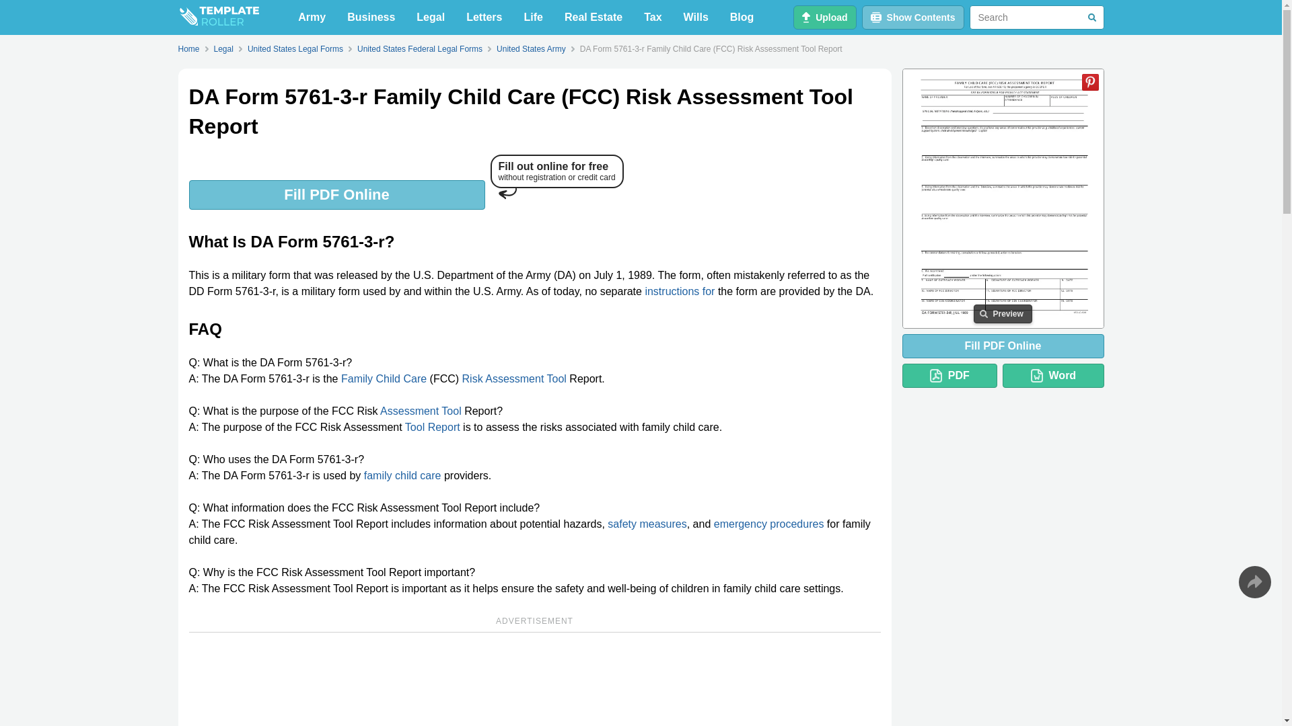 This screenshot has height=726, width=1292. What do you see at coordinates (696, 17) in the screenshot?
I see `Wills` at bounding box center [696, 17].